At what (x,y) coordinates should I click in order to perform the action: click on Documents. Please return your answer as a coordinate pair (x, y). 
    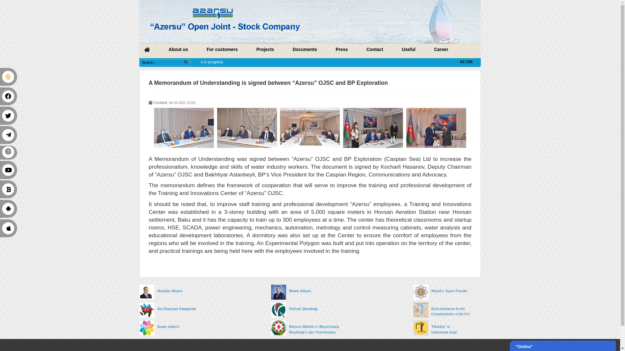
    Looking at the image, I should click on (331, 54).